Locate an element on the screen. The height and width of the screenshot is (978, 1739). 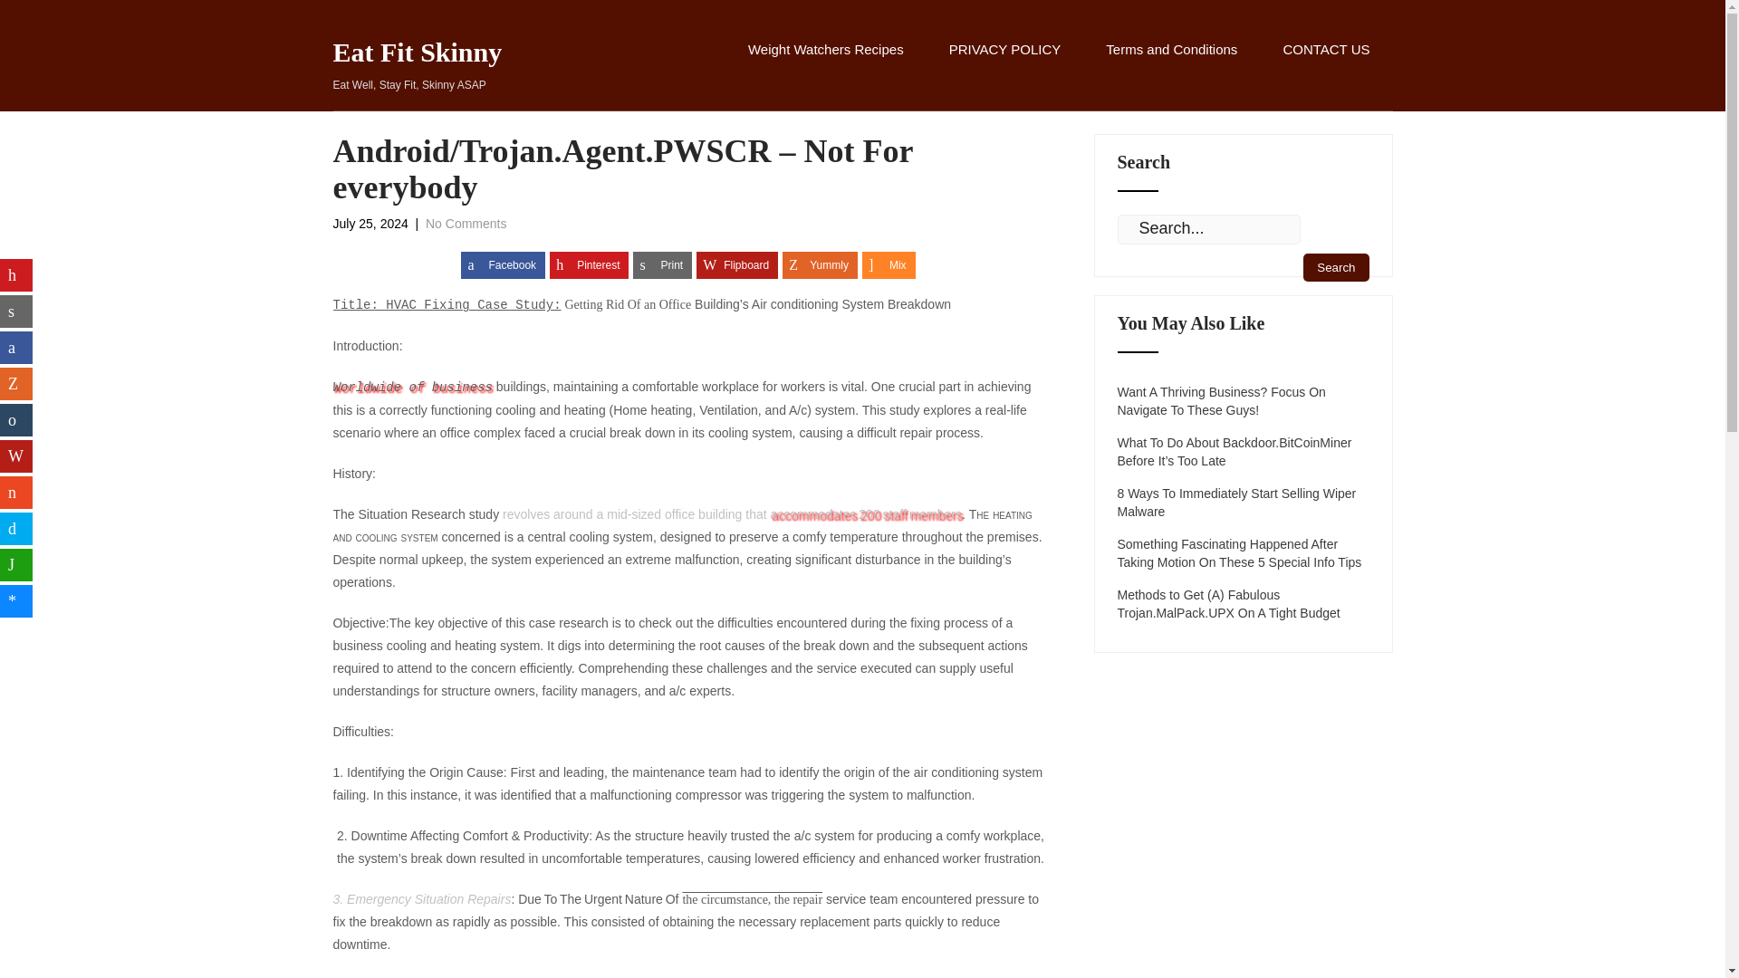
Facebook is located at coordinates (503, 264).